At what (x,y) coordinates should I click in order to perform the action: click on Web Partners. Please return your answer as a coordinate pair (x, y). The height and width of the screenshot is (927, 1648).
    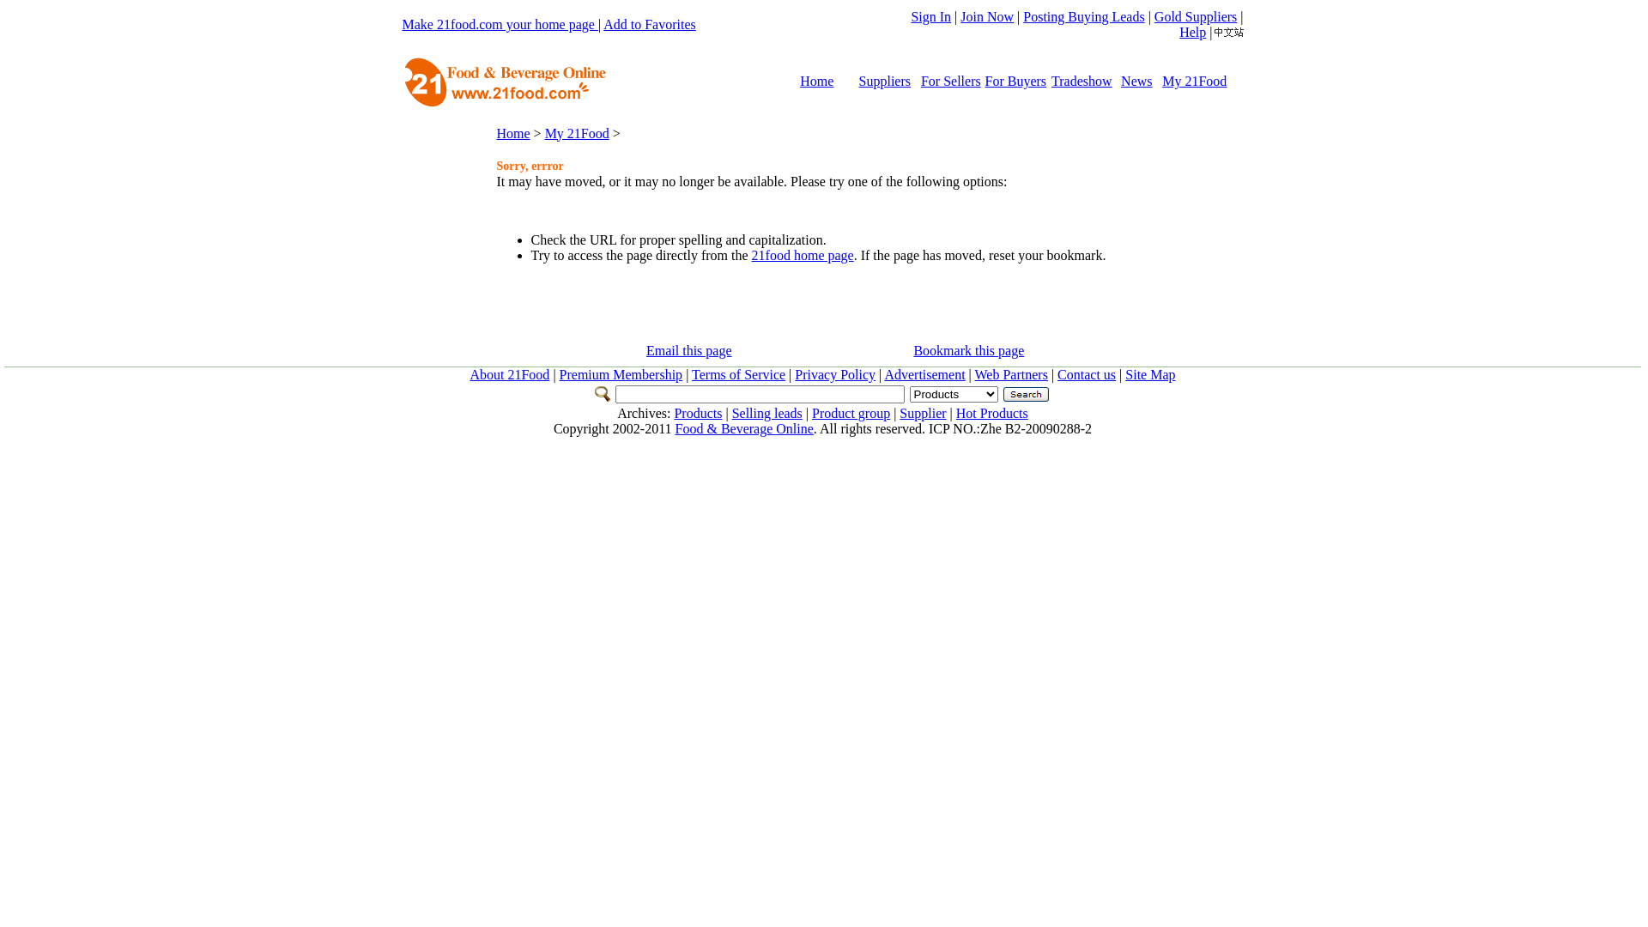
    Looking at the image, I should click on (1011, 374).